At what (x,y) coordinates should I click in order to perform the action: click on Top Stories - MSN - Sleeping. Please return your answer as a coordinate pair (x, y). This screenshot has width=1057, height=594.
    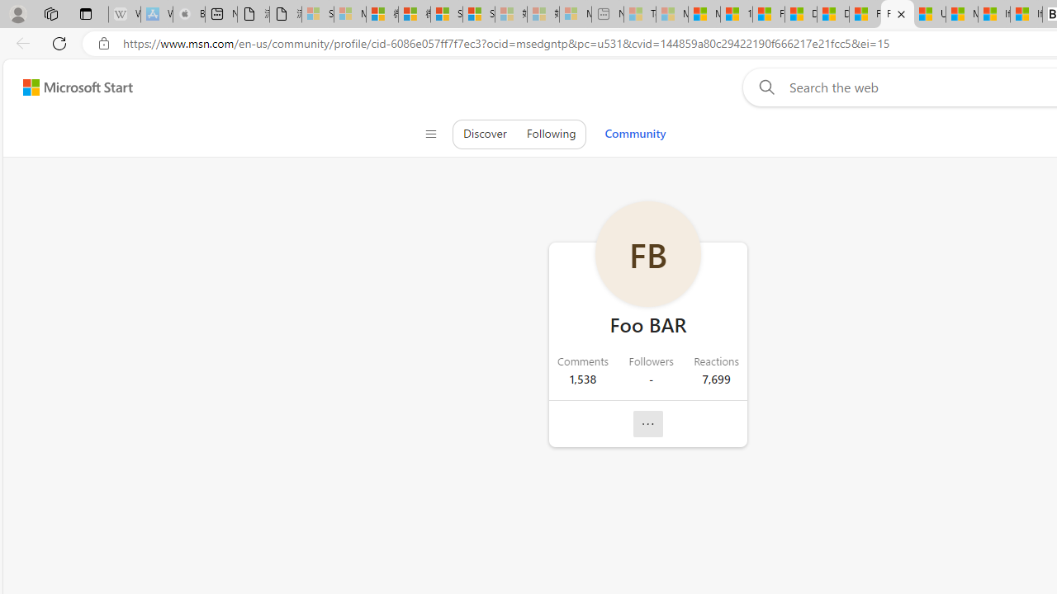
    Looking at the image, I should click on (639, 15).